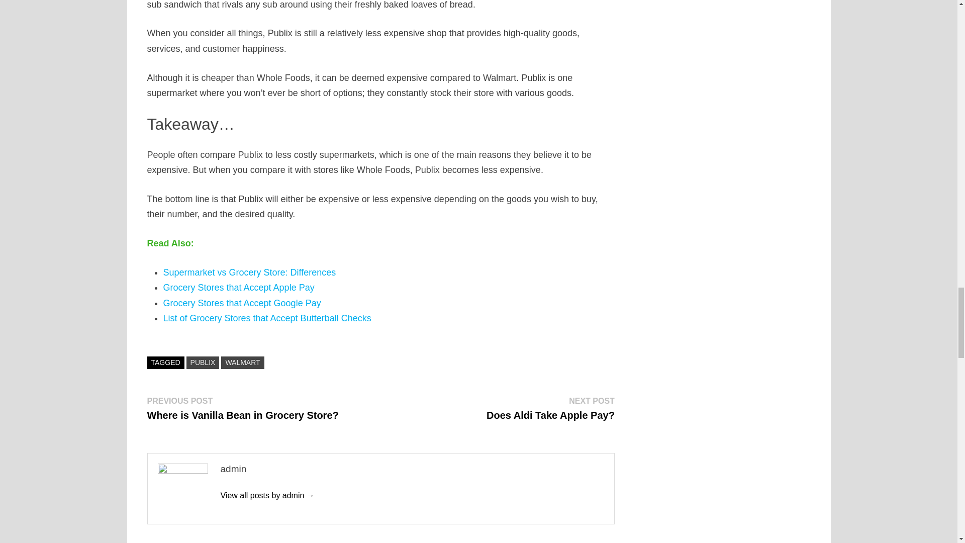 The image size is (965, 543). I want to click on Grocery Stores that Accept Google Pay, so click(241, 303).